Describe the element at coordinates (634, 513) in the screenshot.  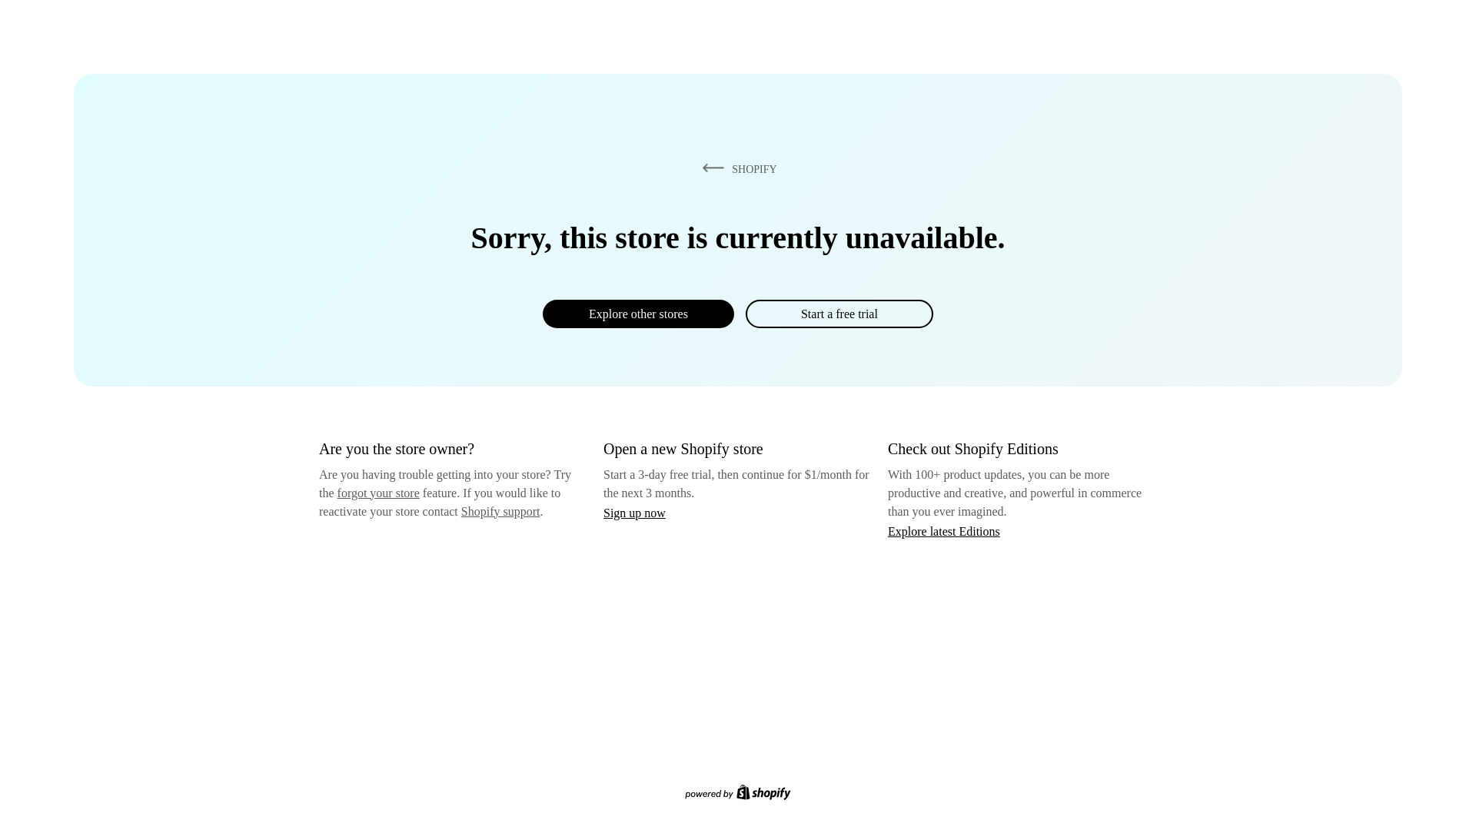
I see `Sign up now` at that location.